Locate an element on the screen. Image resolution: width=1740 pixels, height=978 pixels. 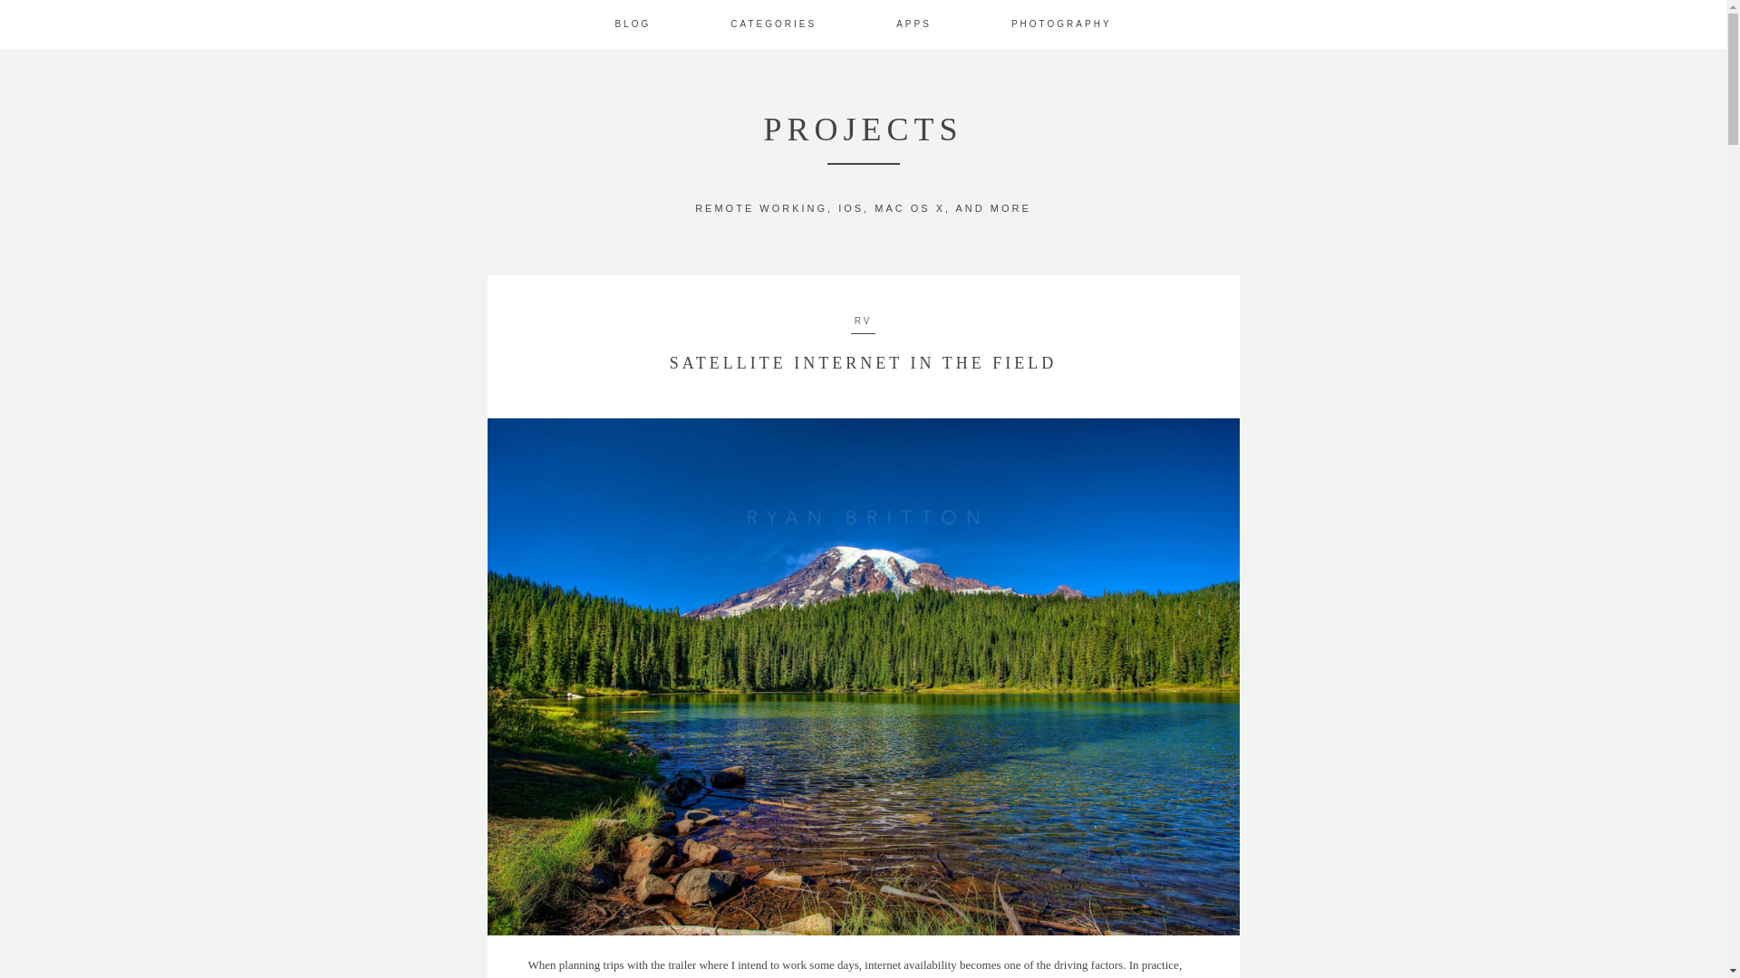
PROJECTS is located at coordinates (863, 129).